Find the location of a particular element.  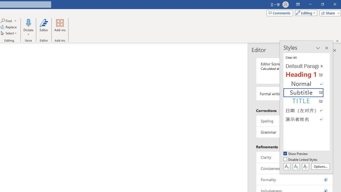

Normal is located at coordinates (306, 84).